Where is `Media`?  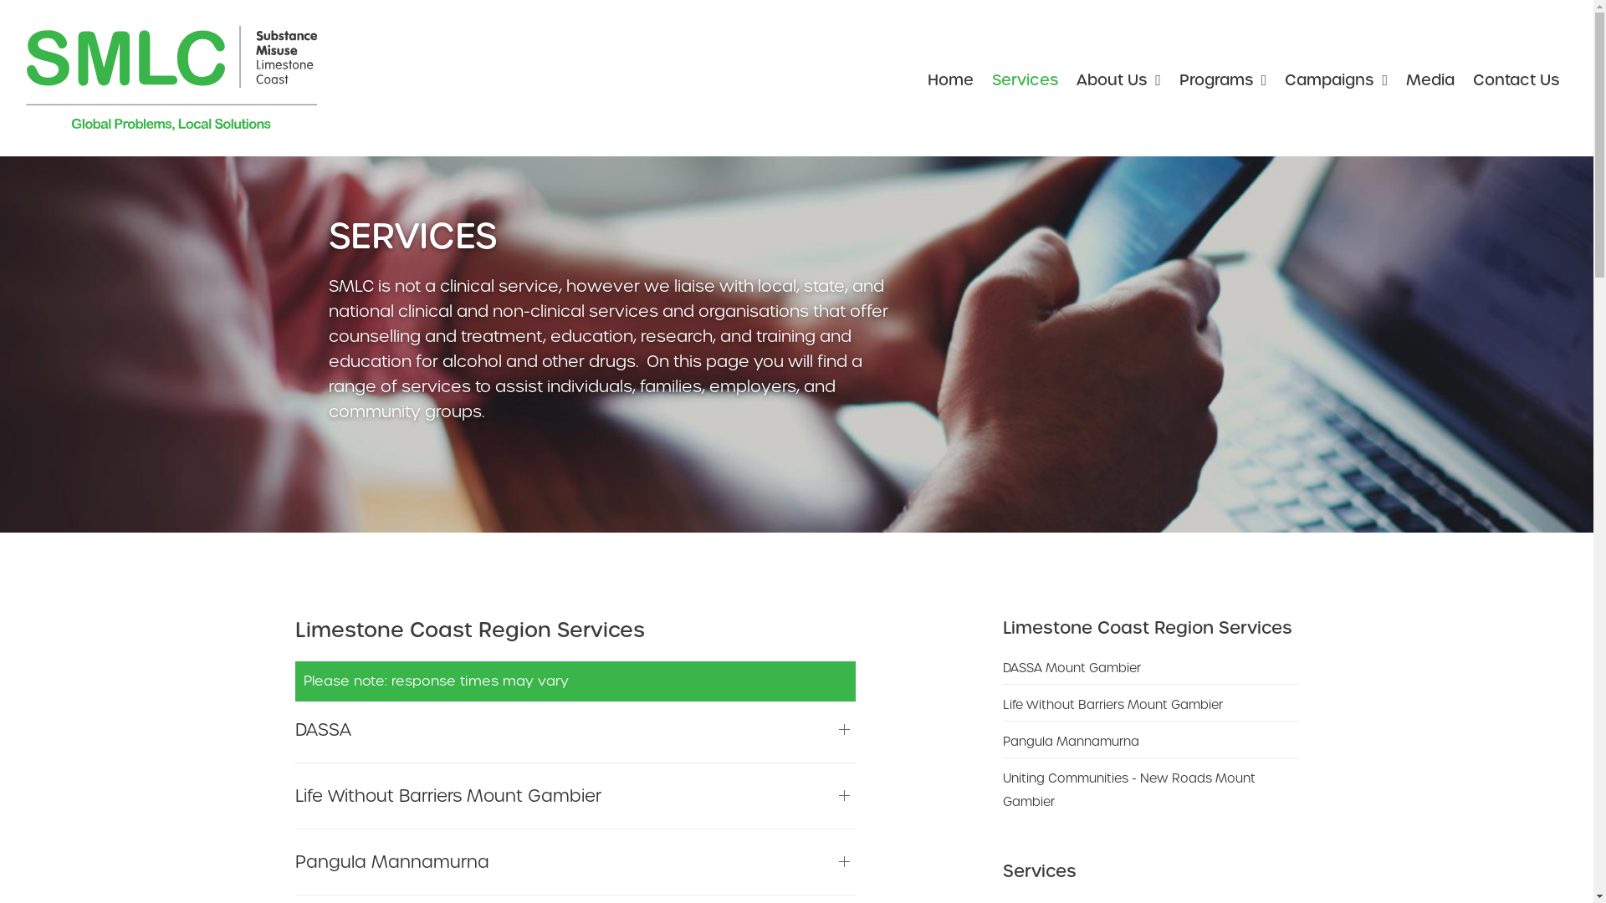
Media is located at coordinates (1430, 80).